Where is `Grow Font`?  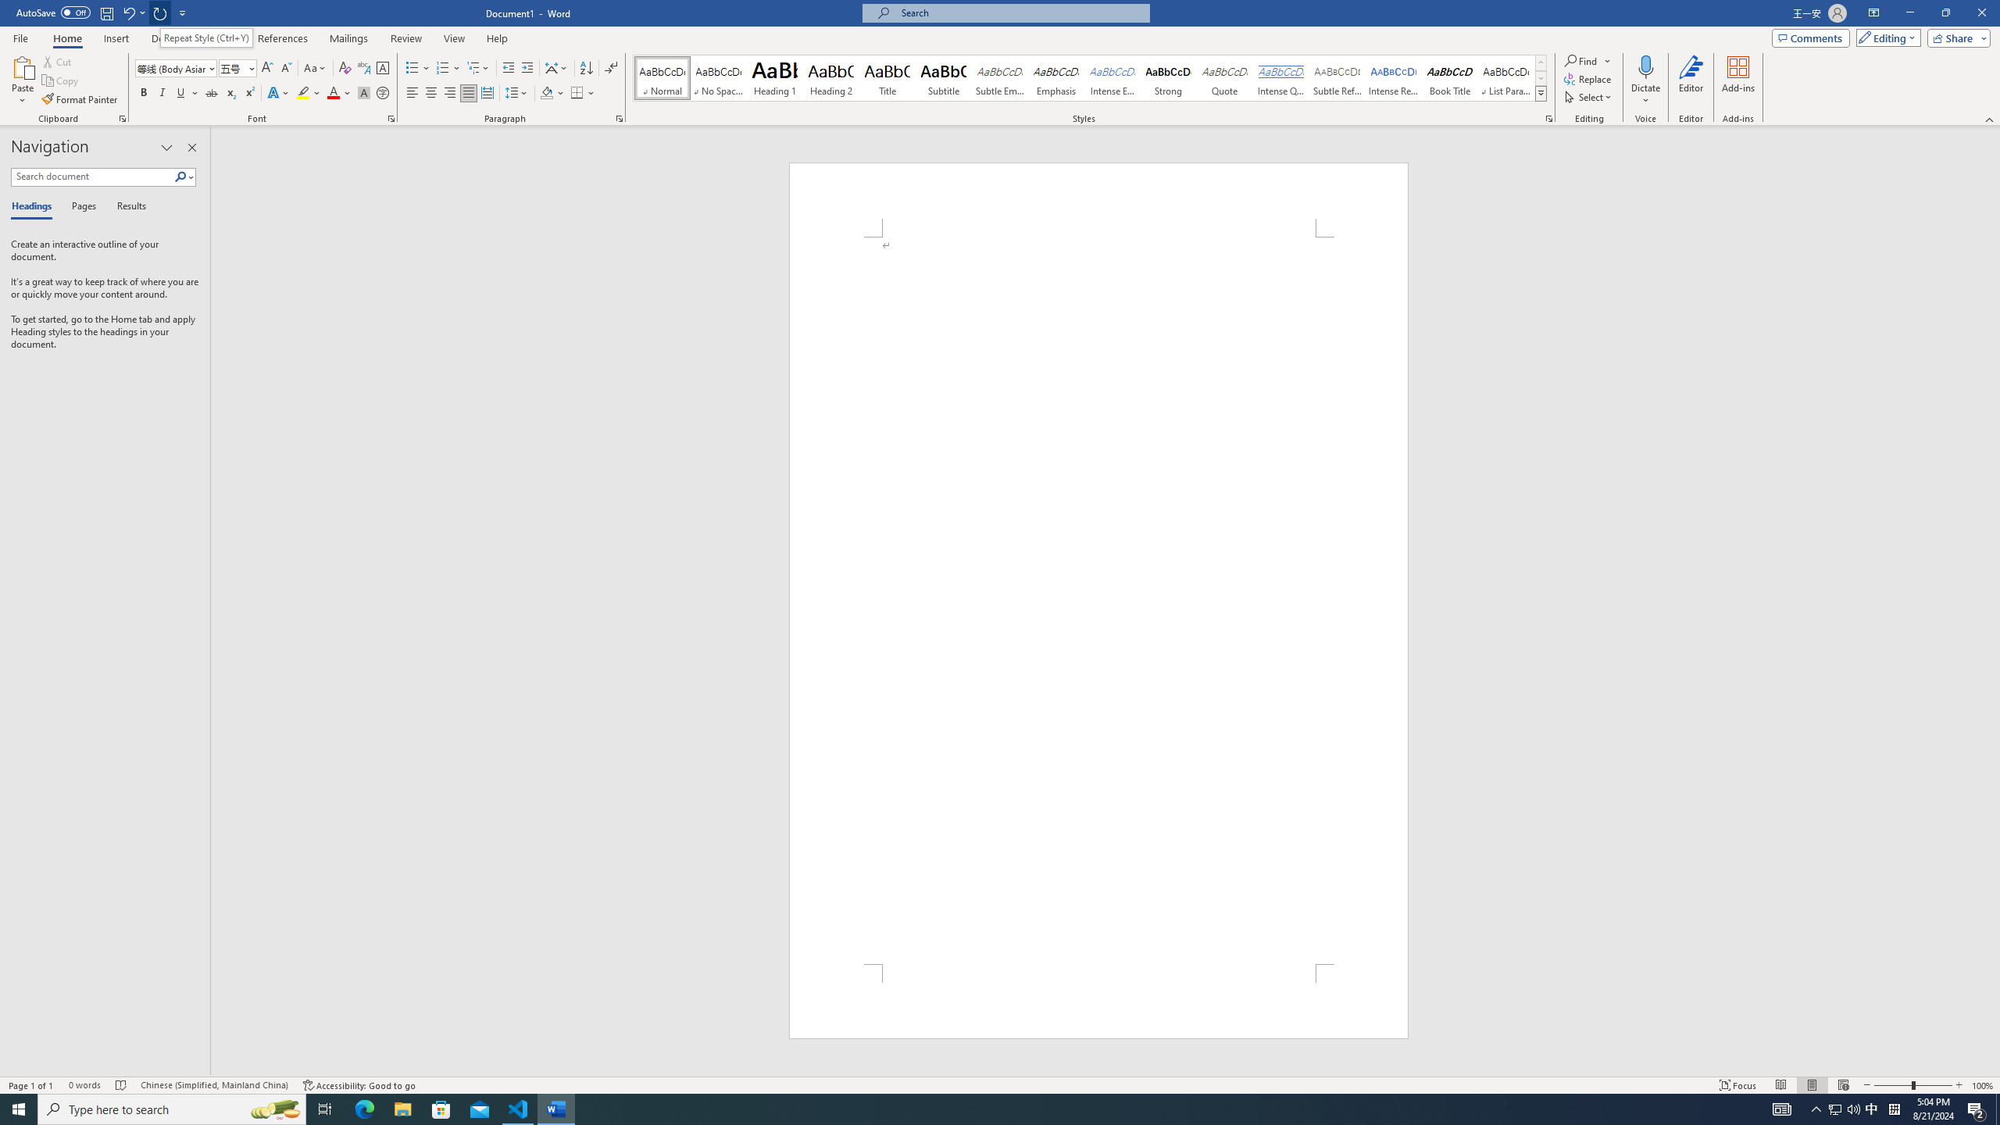 Grow Font is located at coordinates (267, 69).